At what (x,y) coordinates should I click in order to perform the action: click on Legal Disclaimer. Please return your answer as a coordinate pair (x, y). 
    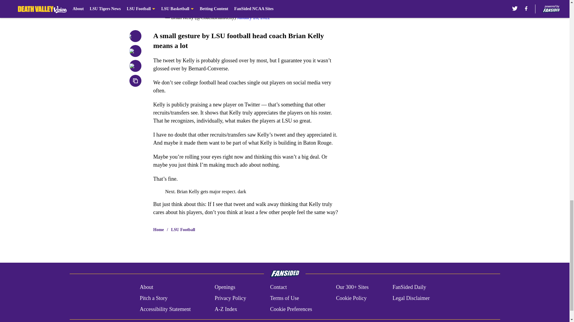
    Looking at the image, I should click on (411, 298).